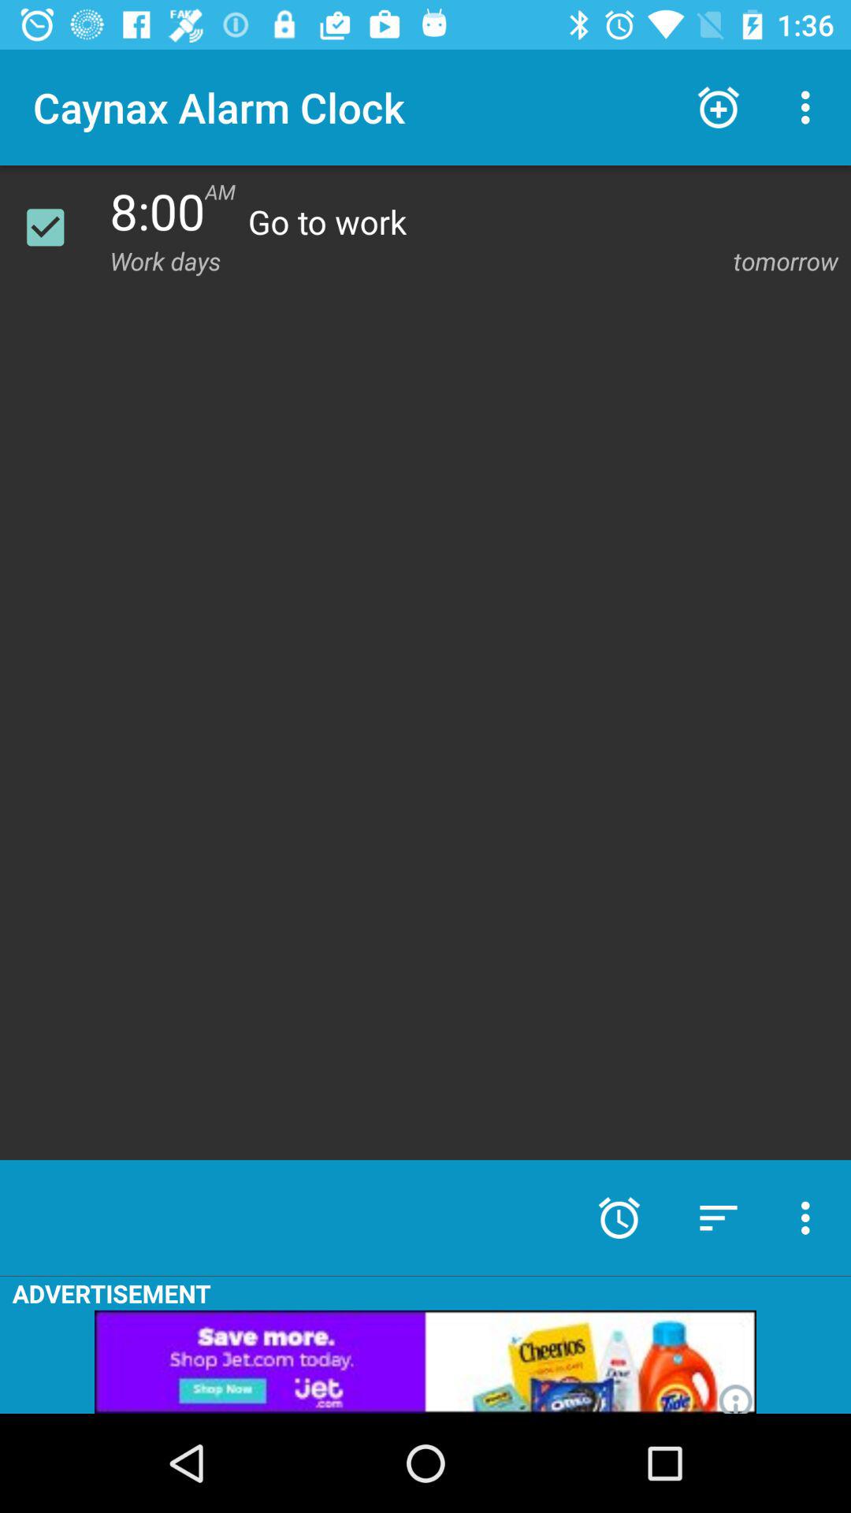  I want to click on toggle advertisement, so click(425, 1362).